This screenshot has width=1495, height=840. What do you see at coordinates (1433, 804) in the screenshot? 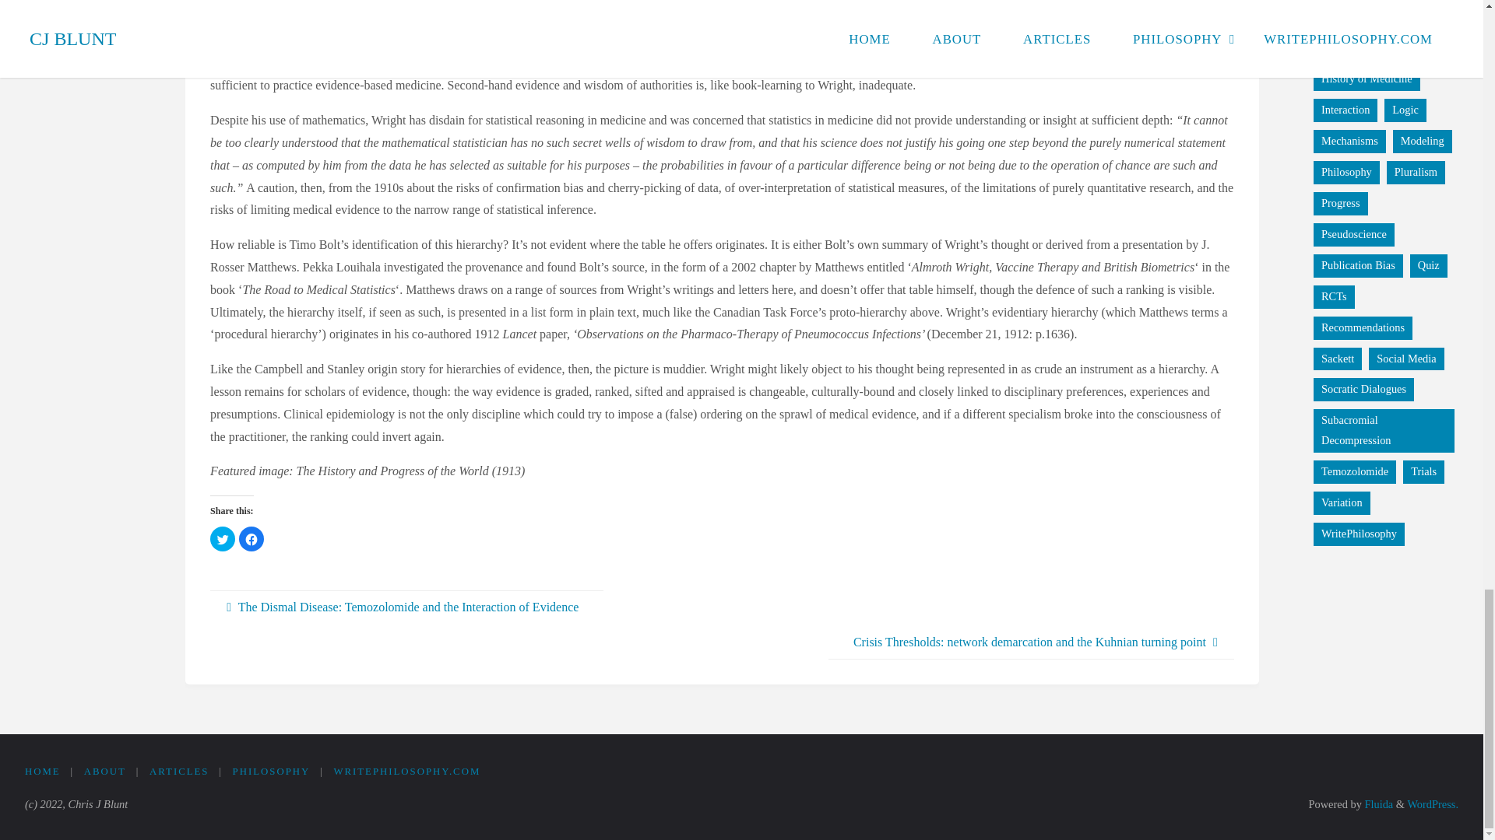
I see `Semantic Personal Publishing Platform` at bounding box center [1433, 804].